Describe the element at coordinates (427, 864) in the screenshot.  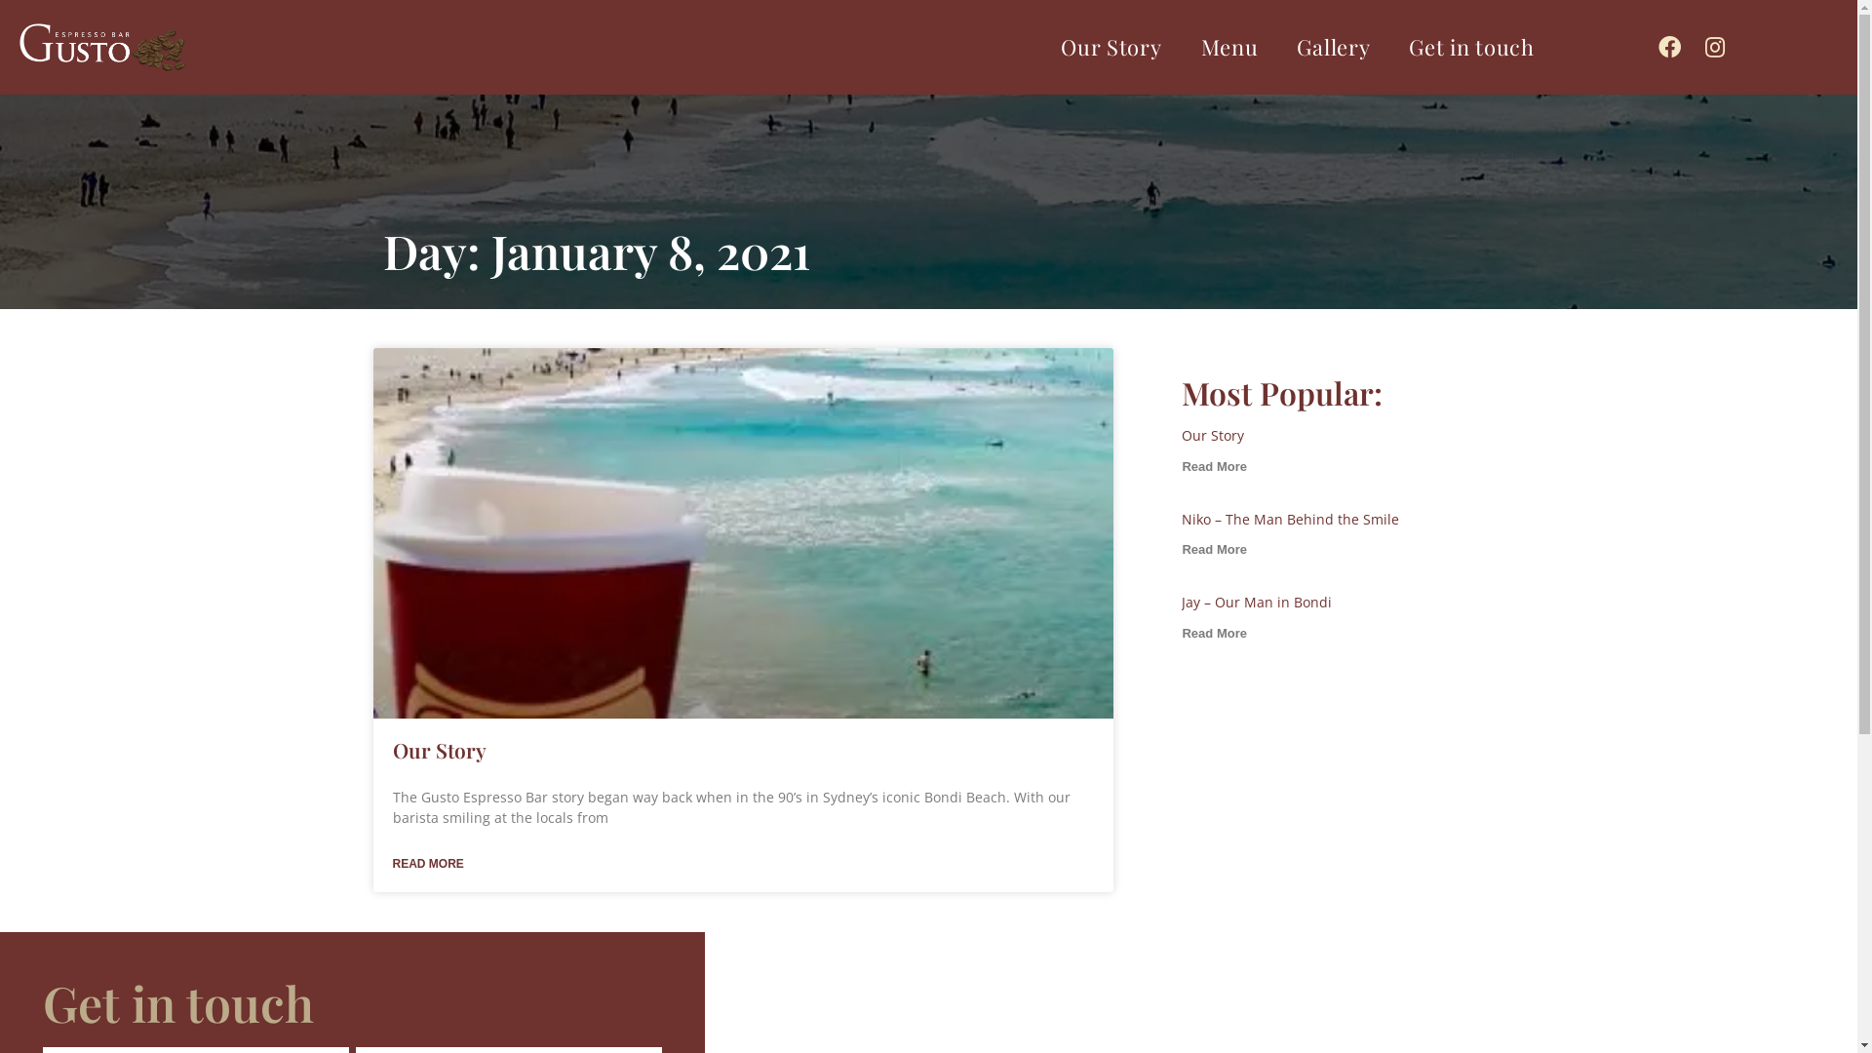
I see `READ MORE` at that location.